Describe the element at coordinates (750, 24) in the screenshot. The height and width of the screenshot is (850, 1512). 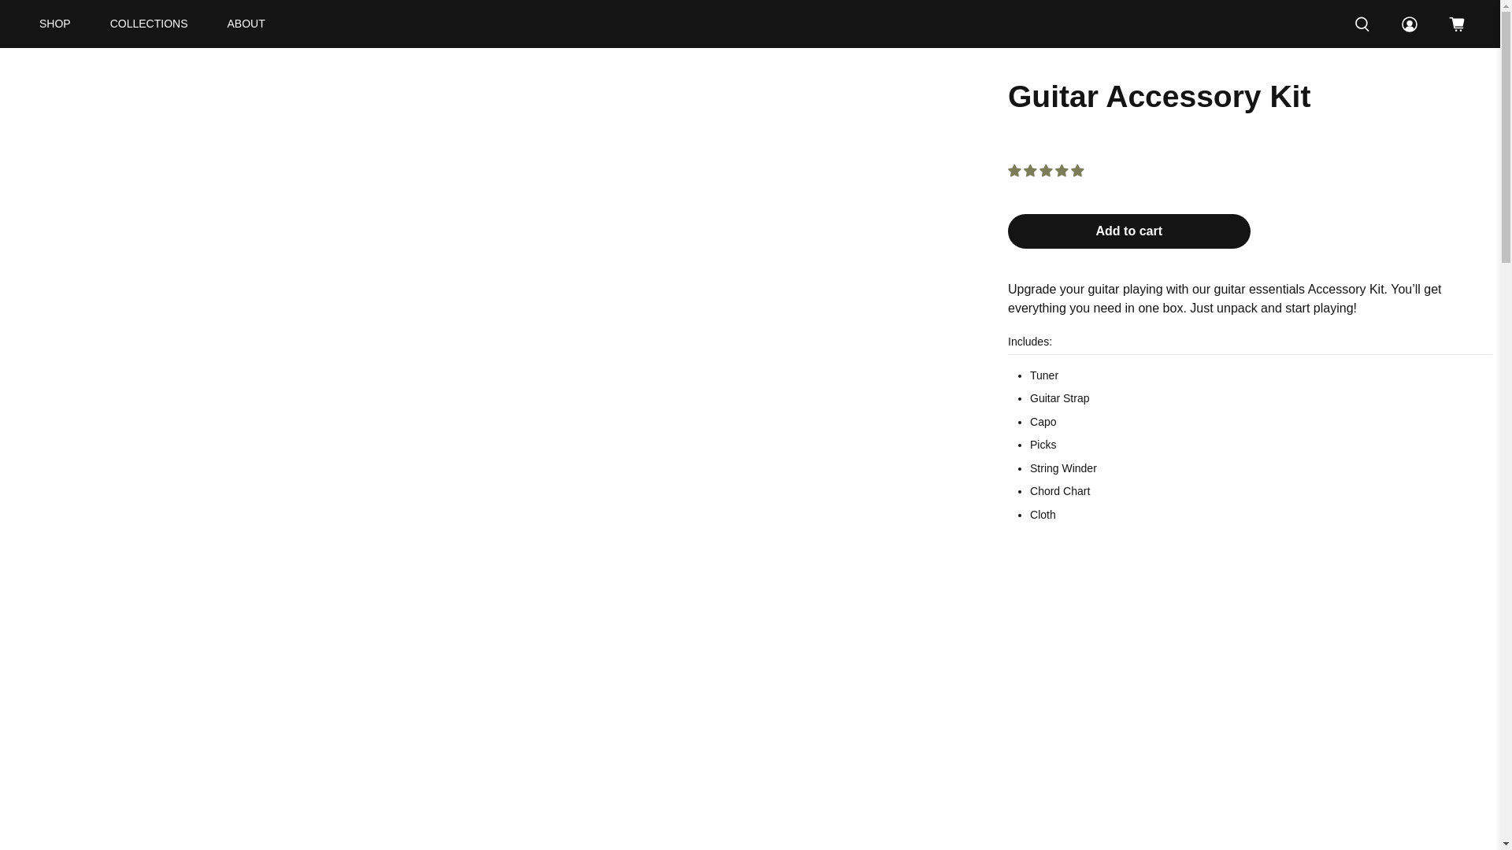
I see `Orangewood` at that location.